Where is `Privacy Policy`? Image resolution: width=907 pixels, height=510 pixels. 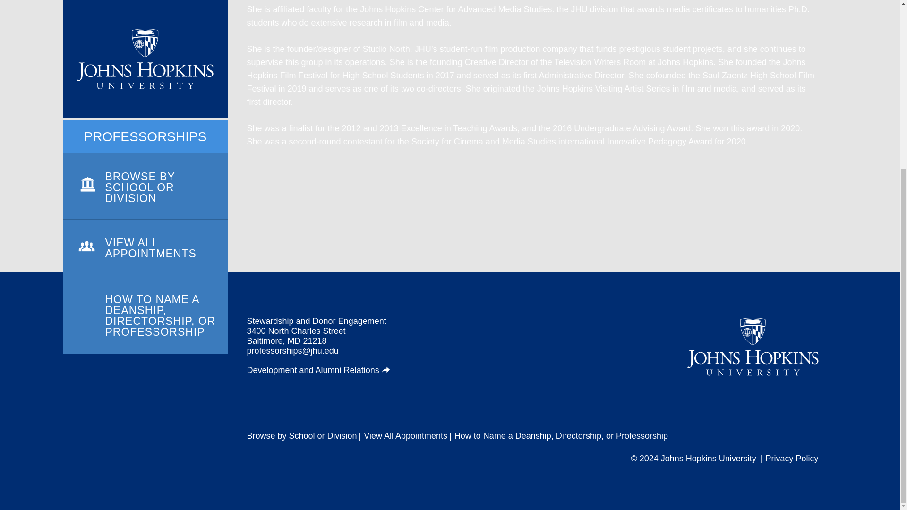
Privacy Policy is located at coordinates (792, 458).